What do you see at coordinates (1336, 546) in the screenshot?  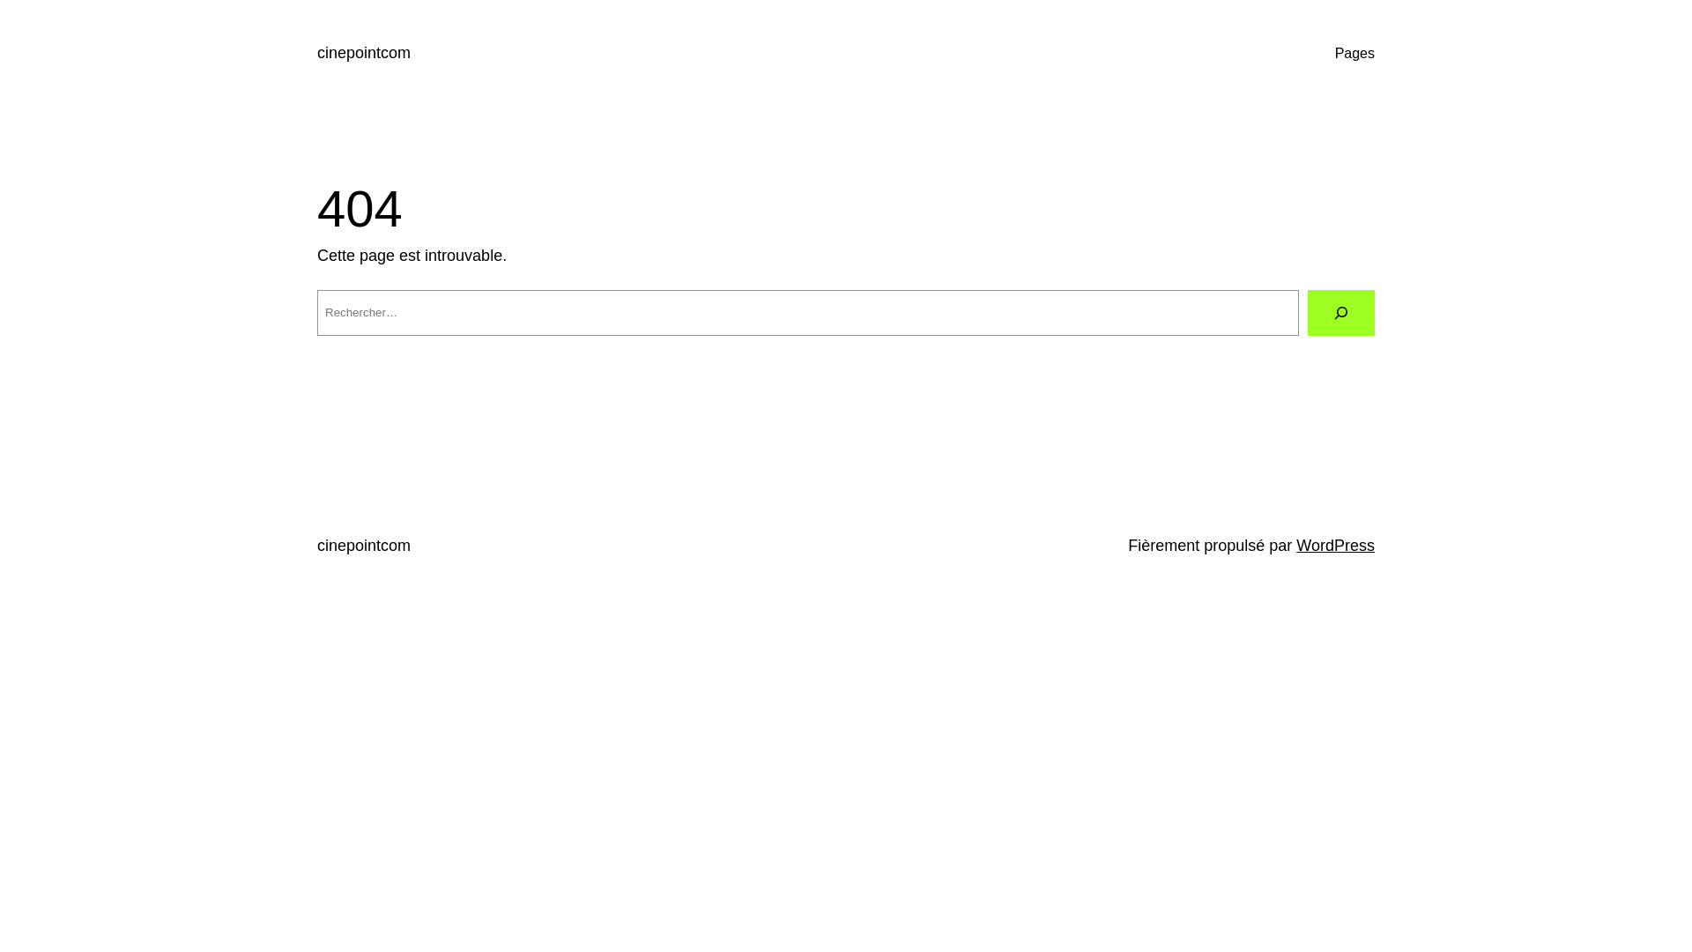 I see `WordPress` at bounding box center [1336, 546].